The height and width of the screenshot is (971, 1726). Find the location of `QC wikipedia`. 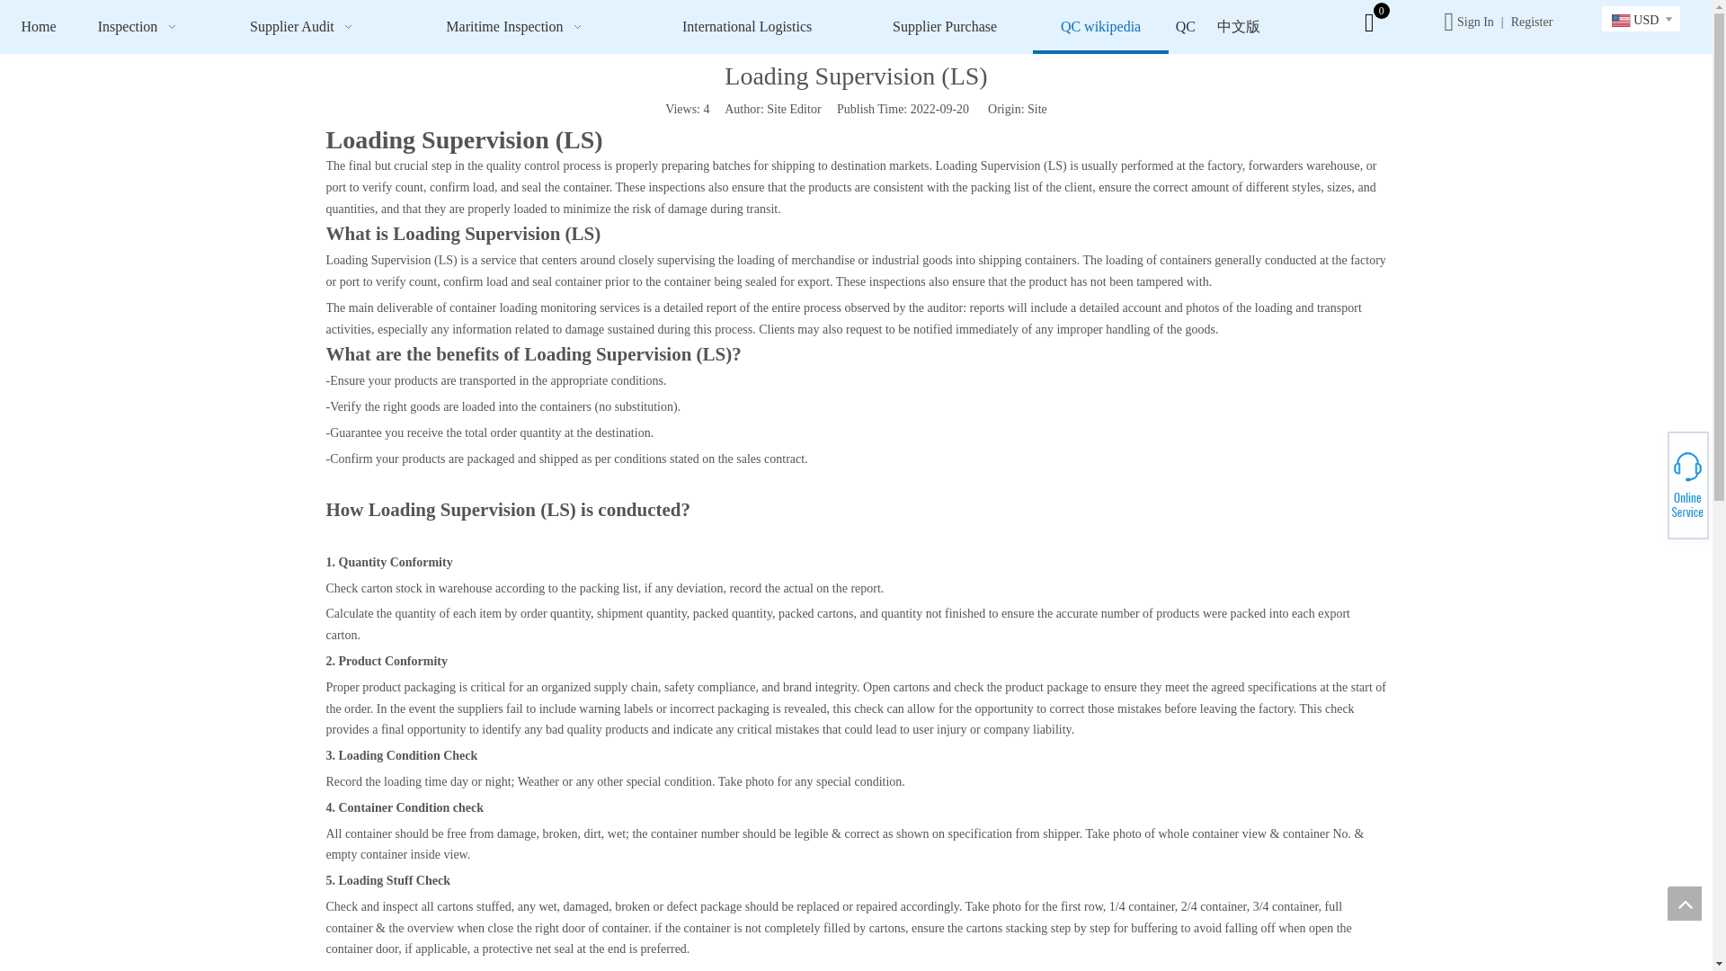

QC wikipedia is located at coordinates (1100, 27).